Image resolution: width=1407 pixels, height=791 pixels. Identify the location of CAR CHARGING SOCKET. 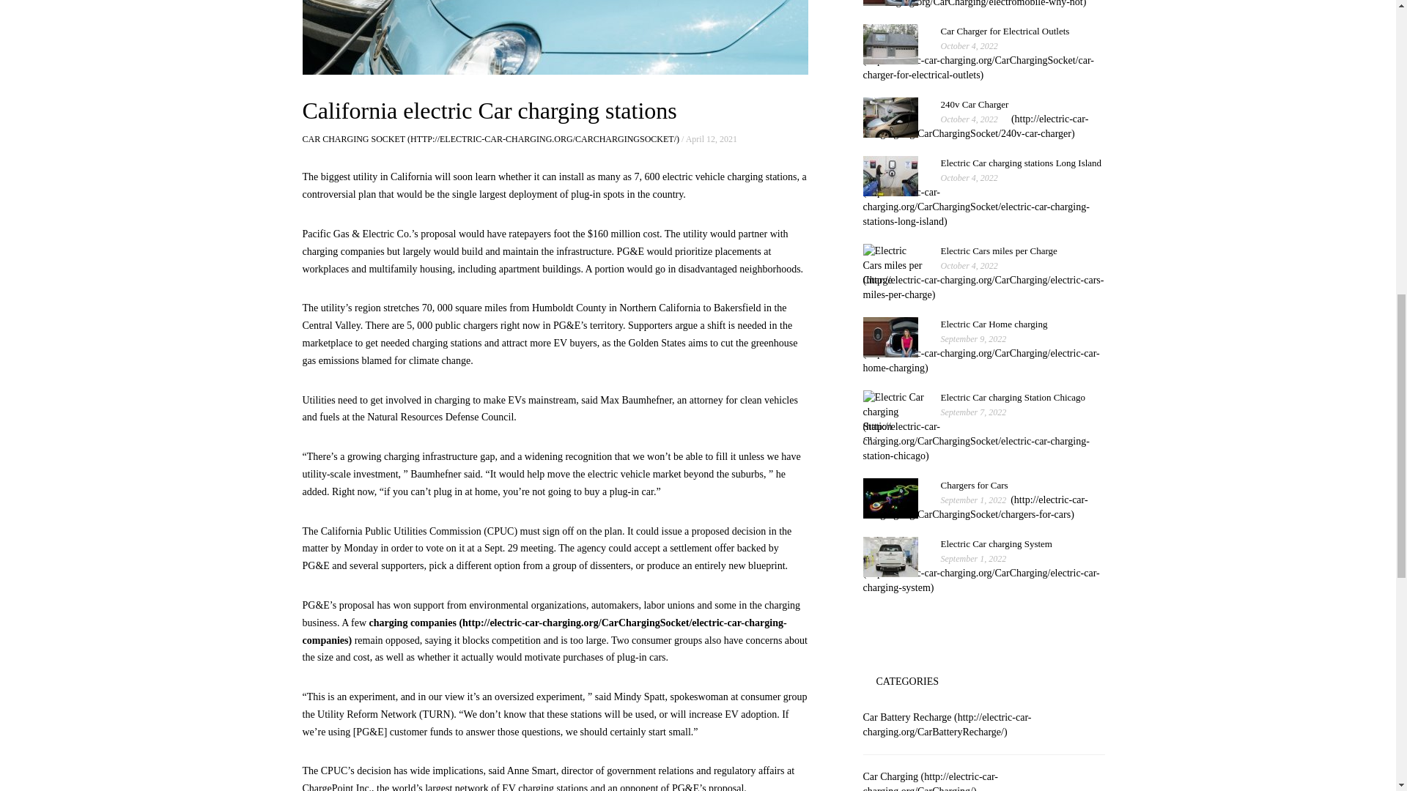
(490, 138).